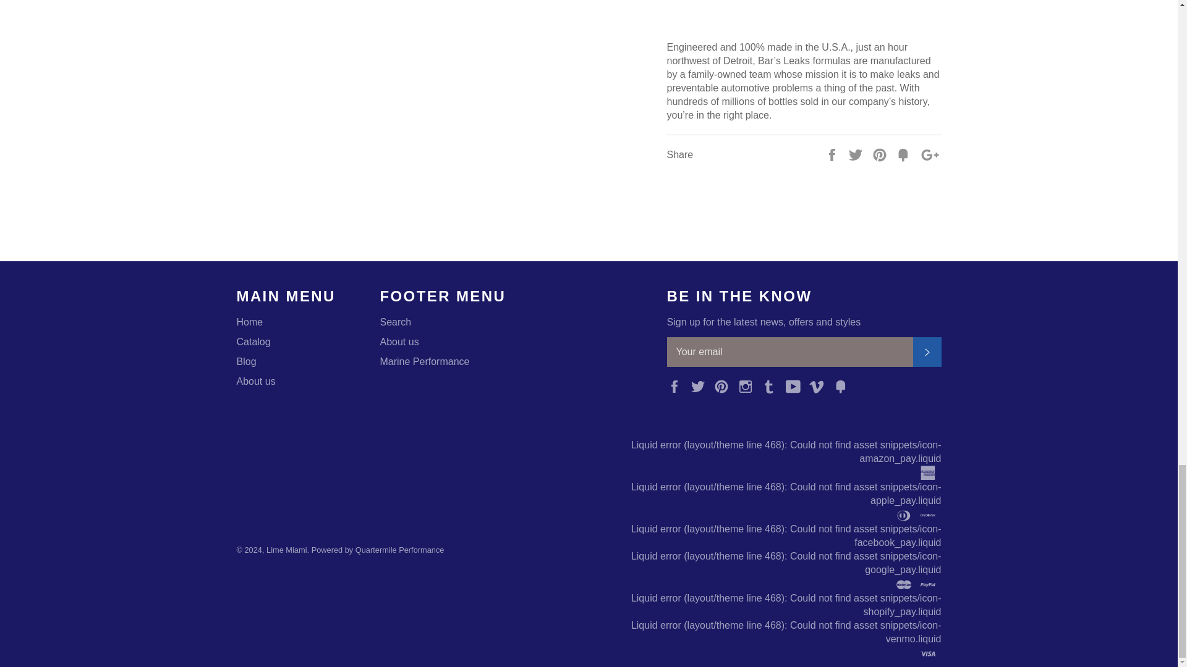 The image size is (1187, 667). I want to click on Lime Miami on Instagram, so click(749, 385).